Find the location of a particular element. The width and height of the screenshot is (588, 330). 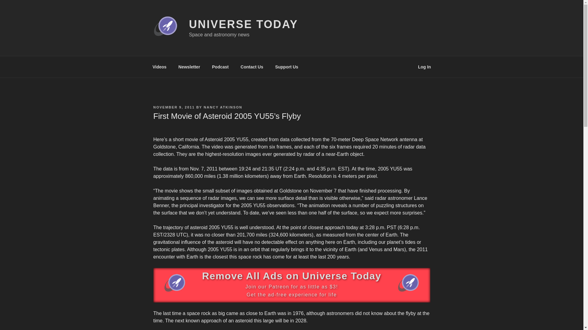

Support Us is located at coordinates (287, 67).